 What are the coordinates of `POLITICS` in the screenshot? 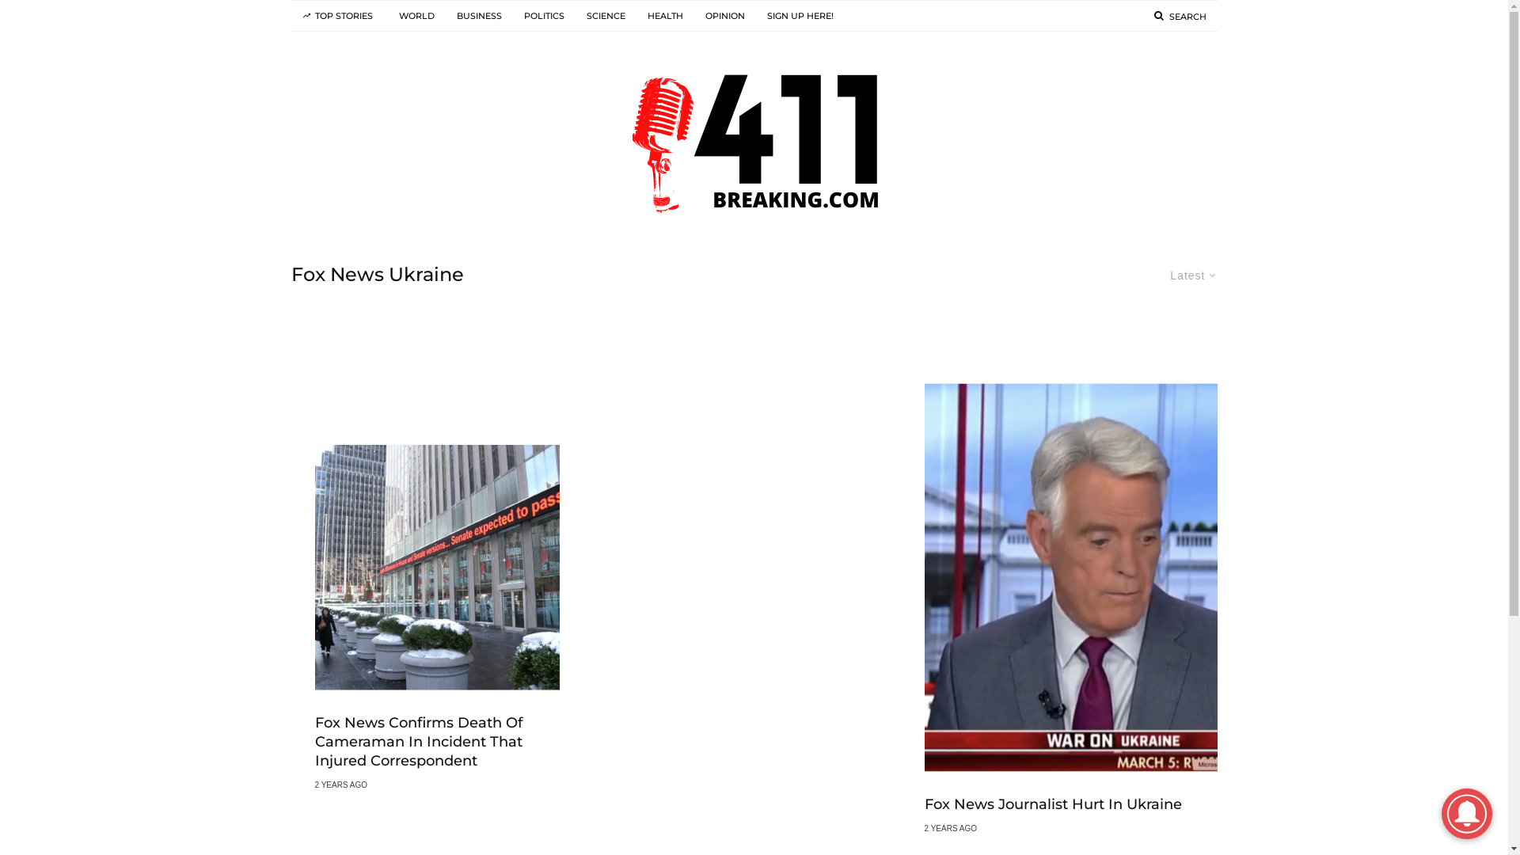 It's located at (545, 16).